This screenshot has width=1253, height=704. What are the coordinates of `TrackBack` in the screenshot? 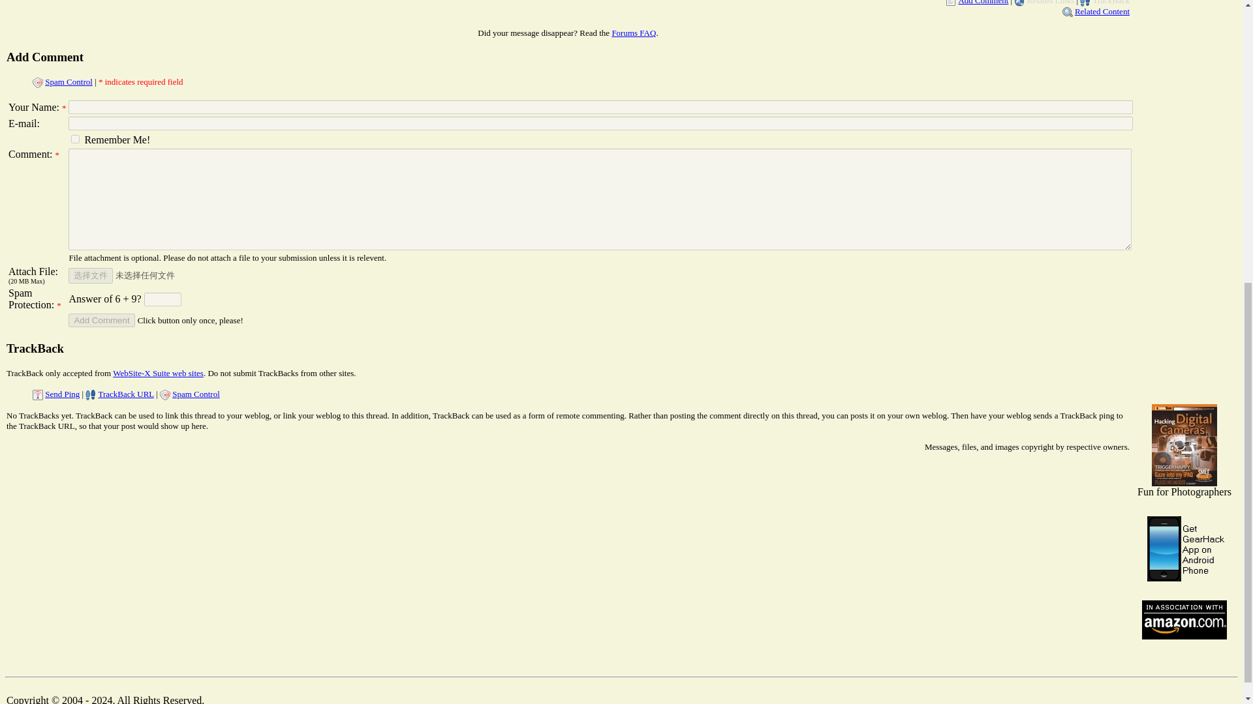 It's located at (35, 348).